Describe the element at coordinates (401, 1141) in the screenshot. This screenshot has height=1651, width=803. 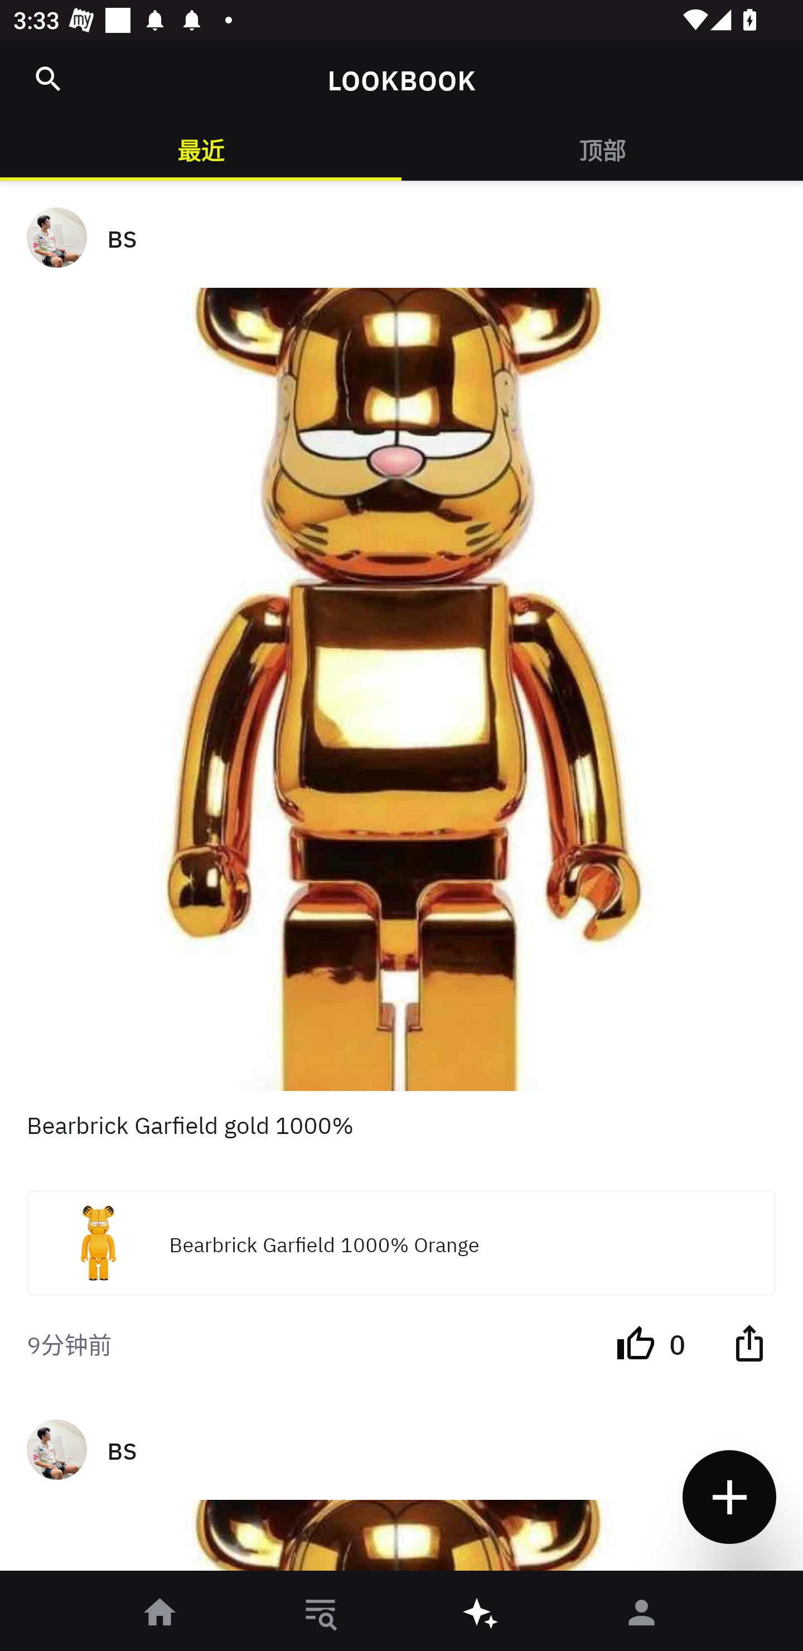
I see `Bearbrick Garfield gold 1000%
` at that location.